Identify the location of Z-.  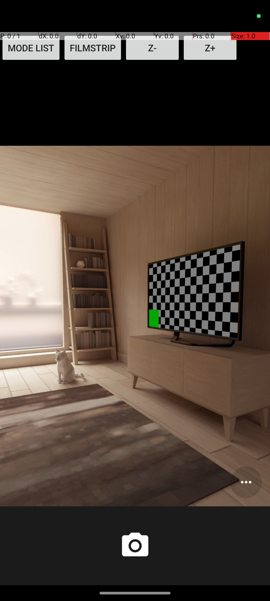
(152, 48).